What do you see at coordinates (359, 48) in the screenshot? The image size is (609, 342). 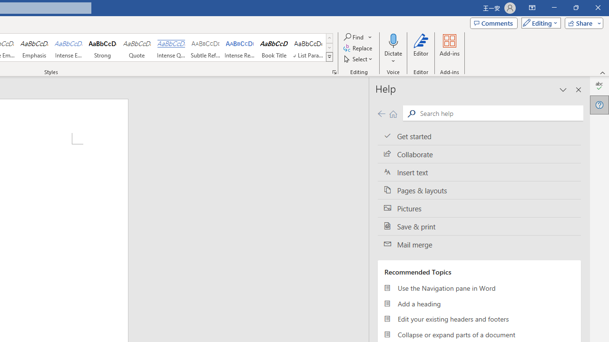 I see `Replace...` at bounding box center [359, 48].